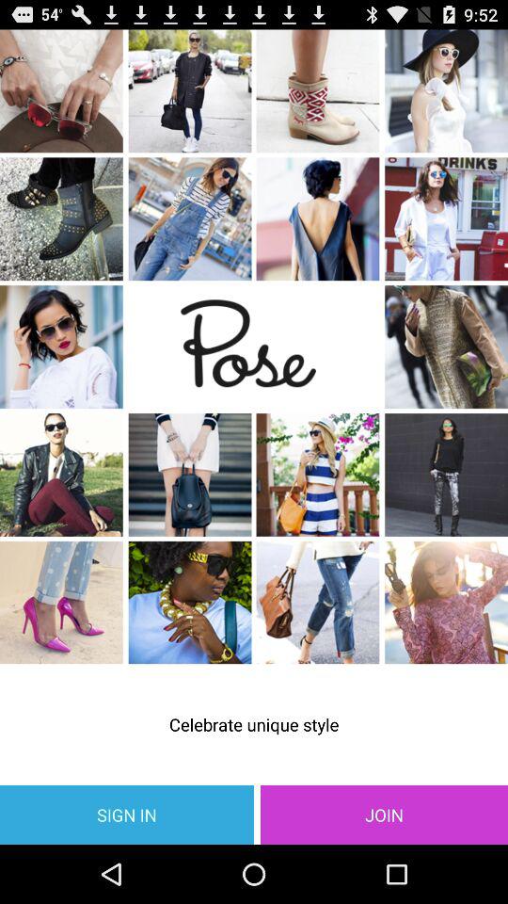  Describe the element at coordinates (127, 814) in the screenshot. I see `click item at the bottom left corner` at that location.